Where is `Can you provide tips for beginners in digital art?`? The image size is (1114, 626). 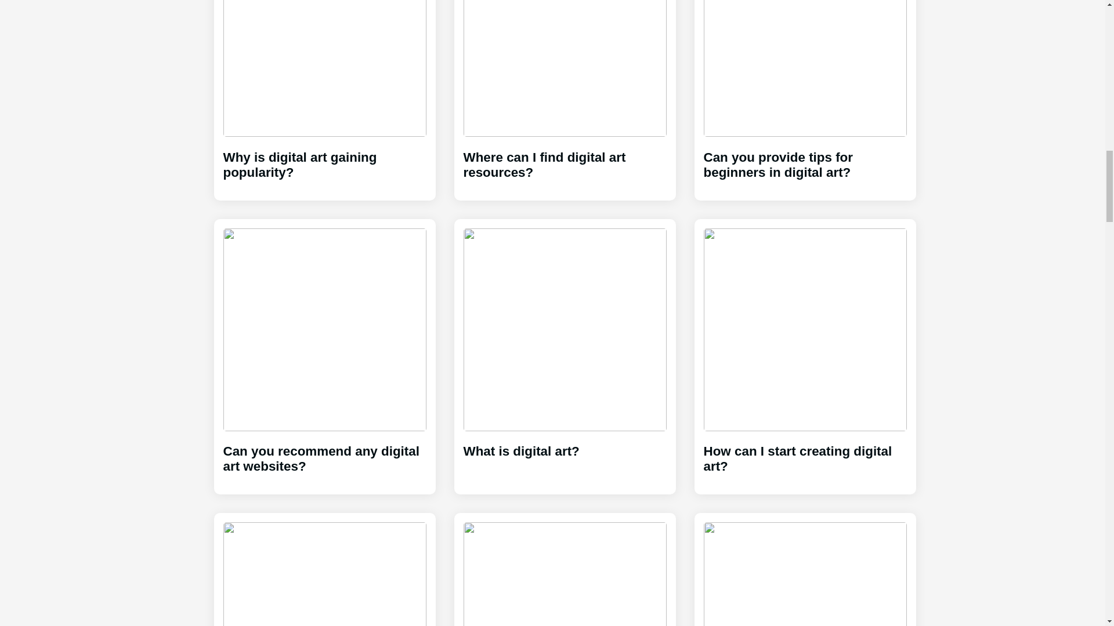 Can you provide tips for beginners in digital art? is located at coordinates (804, 95).